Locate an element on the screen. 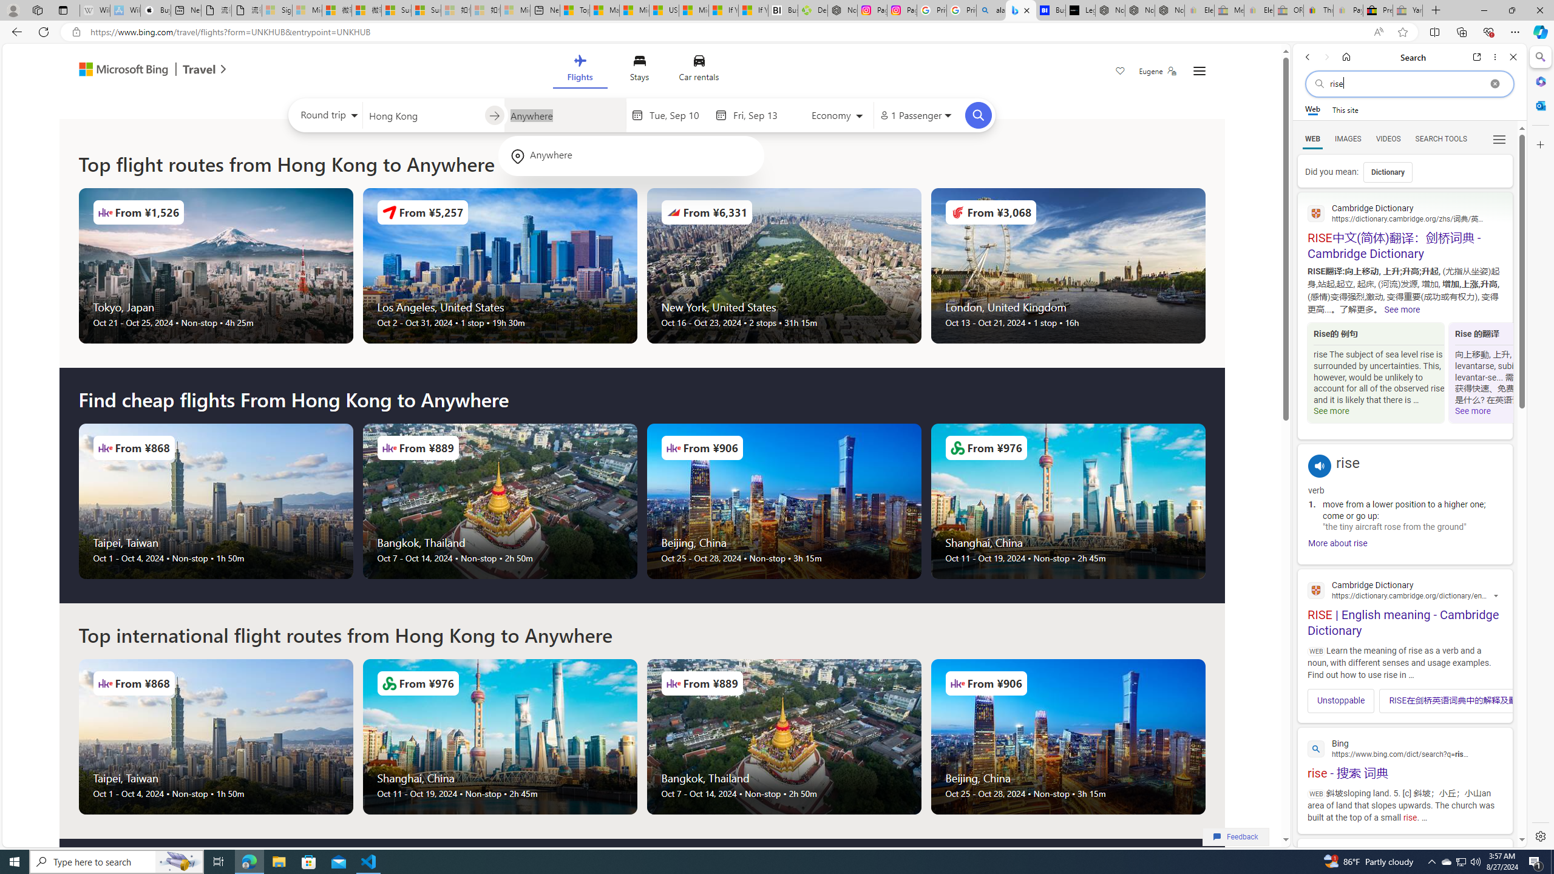 The image size is (1554, 874). Flights is located at coordinates (579, 70).